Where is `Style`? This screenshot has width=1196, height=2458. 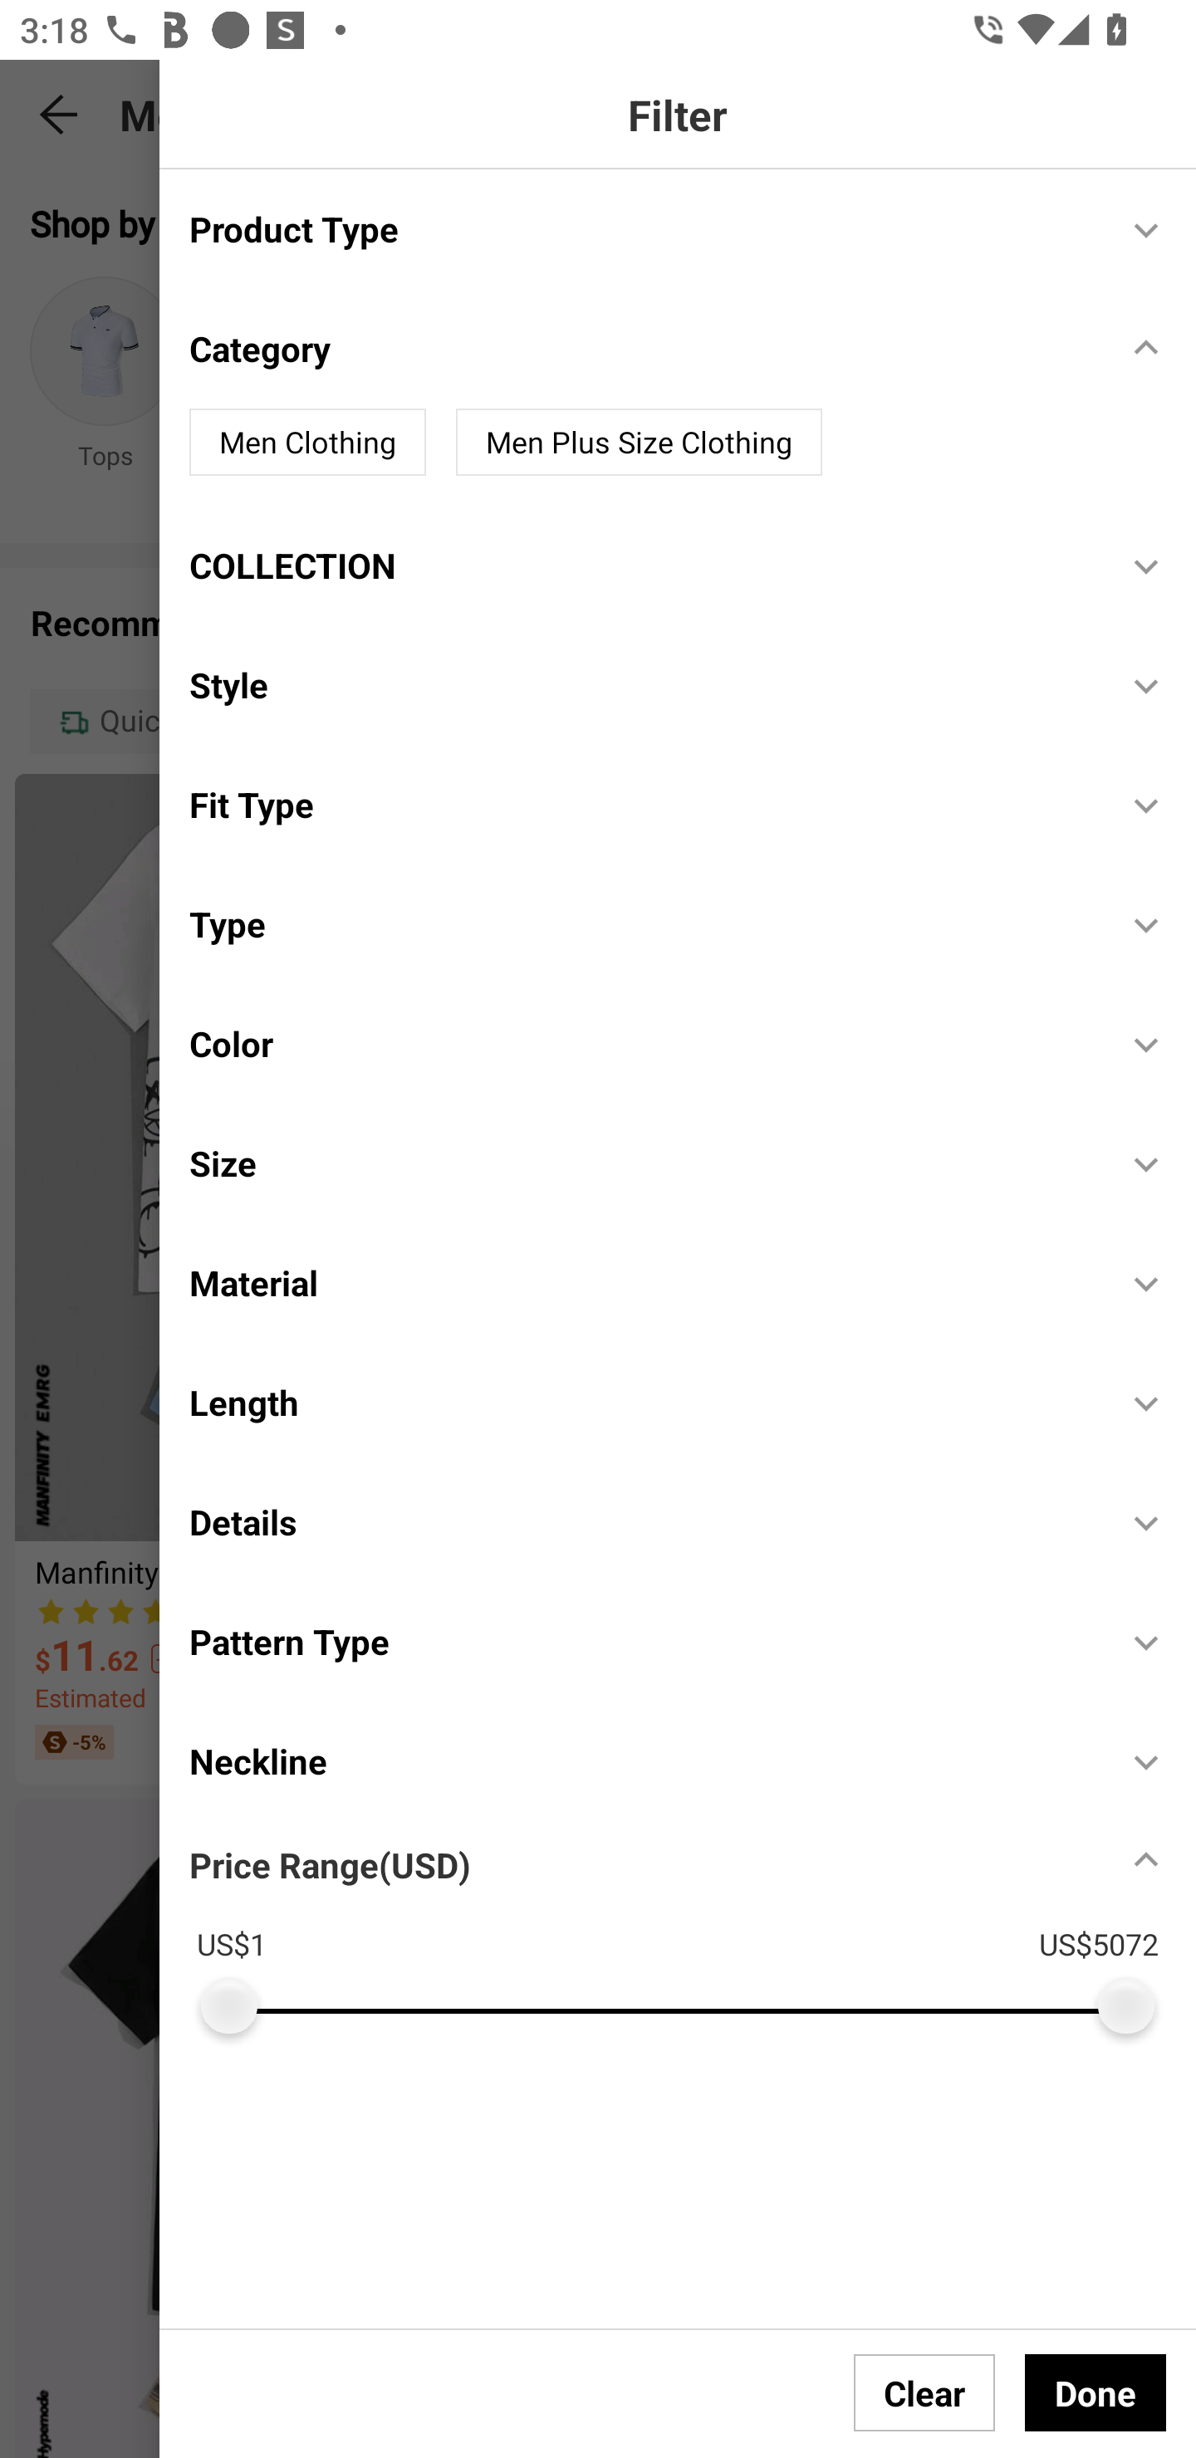 Style is located at coordinates (643, 686).